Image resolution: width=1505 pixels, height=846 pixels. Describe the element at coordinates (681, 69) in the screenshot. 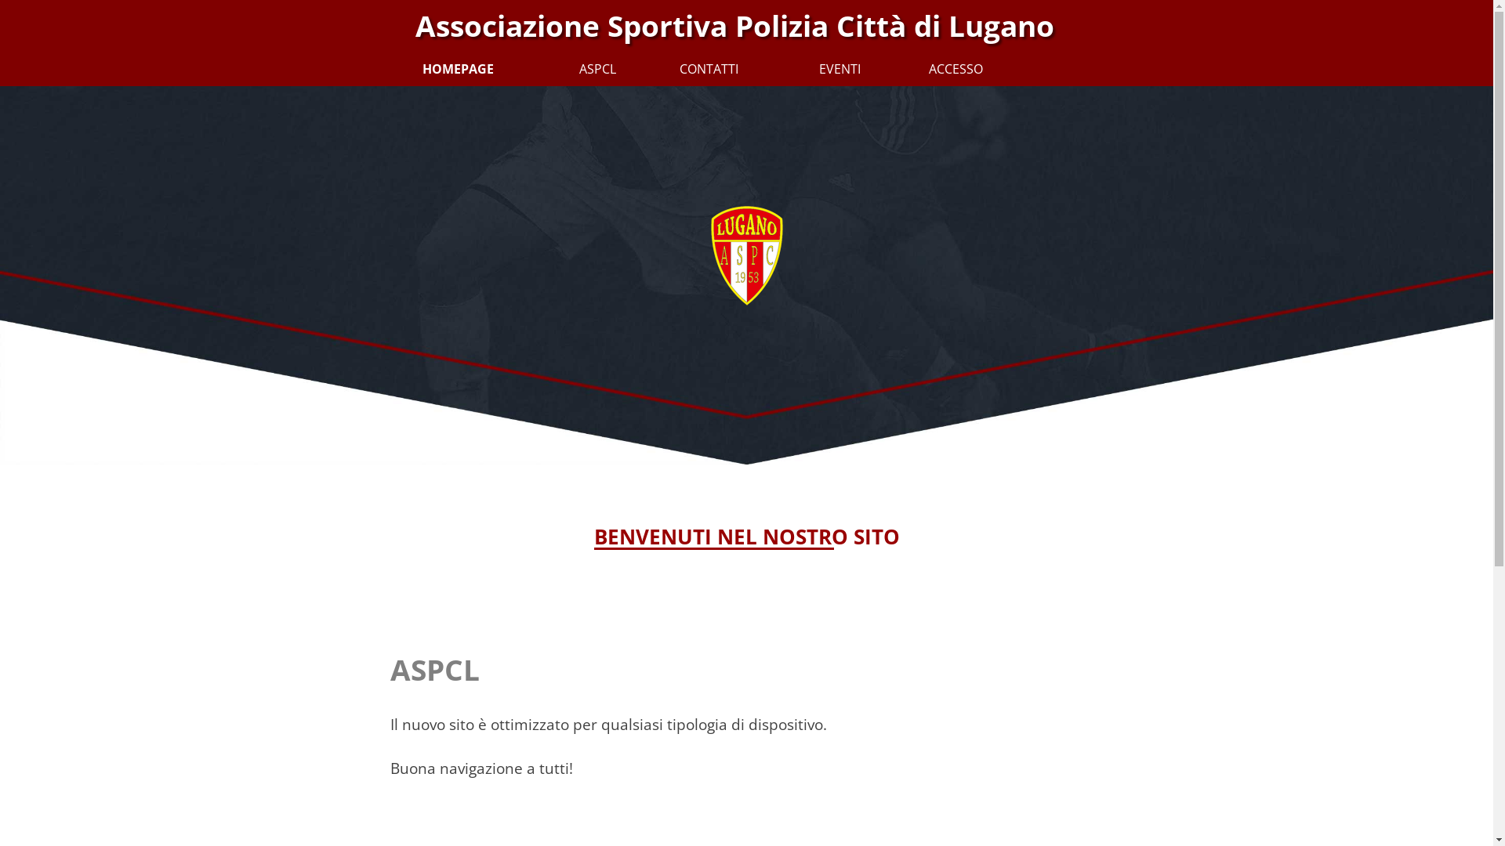

I see `CONTATTI` at that location.